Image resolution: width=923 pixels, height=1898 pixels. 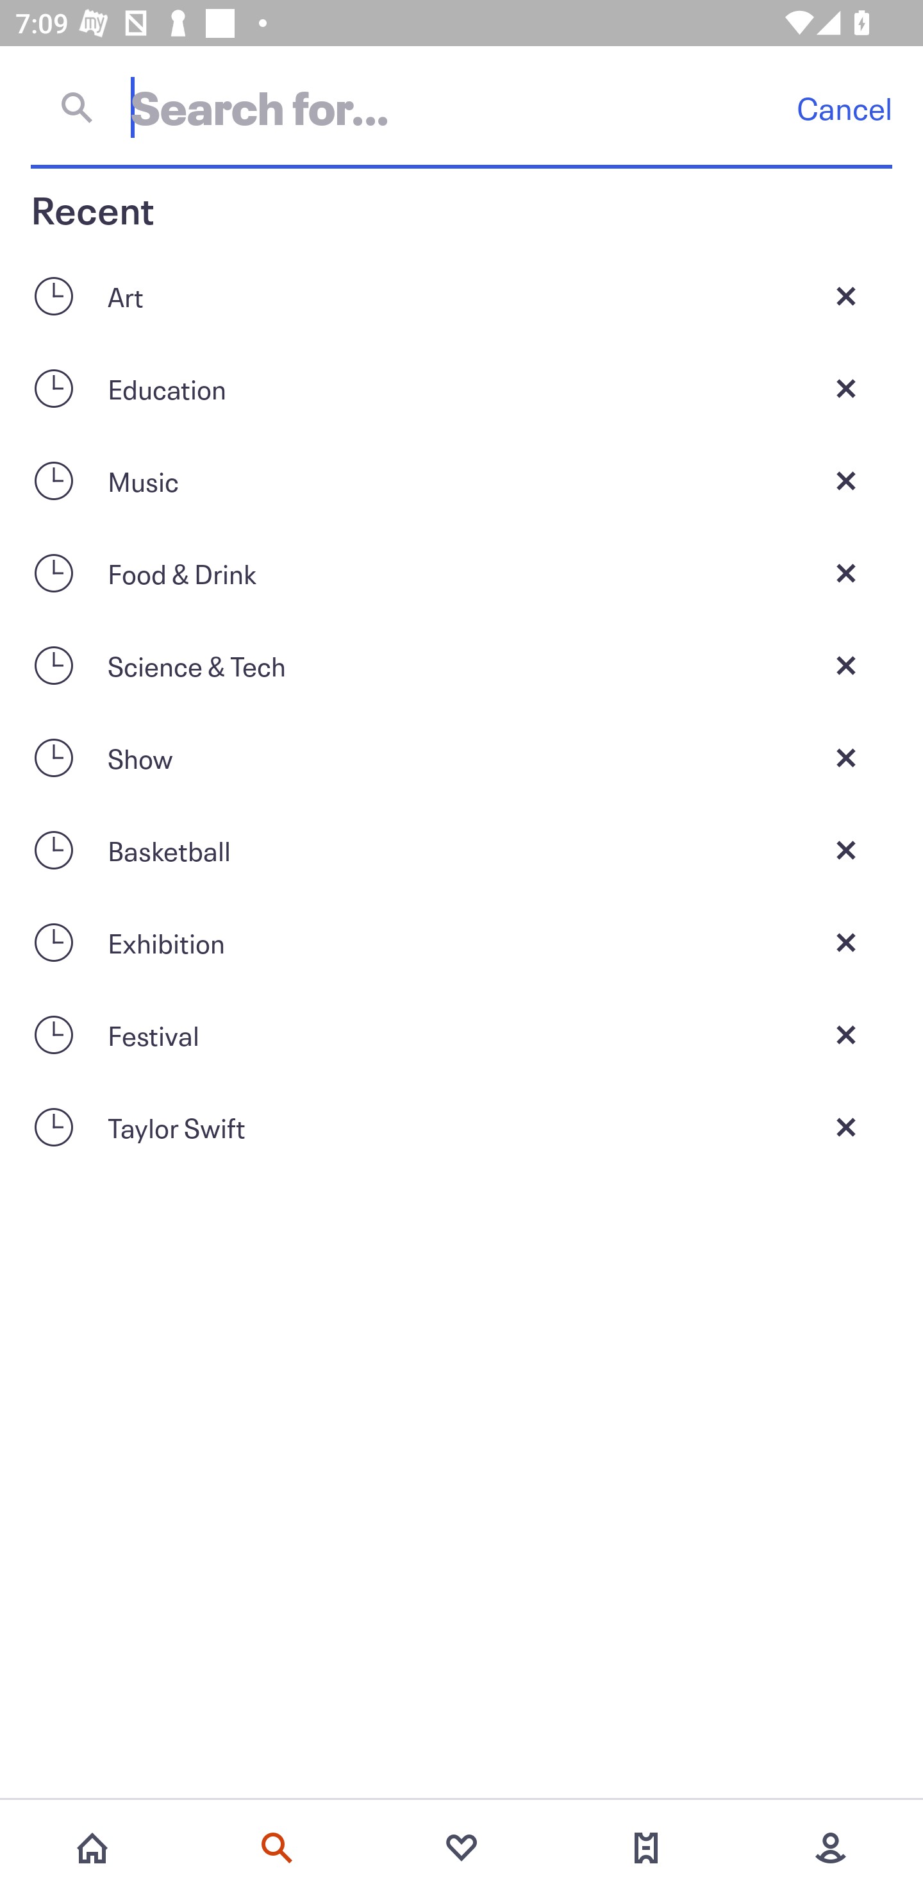 What do you see at coordinates (462, 296) in the screenshot?
I see `Art Close current screen` at bounding box center [462, 296].